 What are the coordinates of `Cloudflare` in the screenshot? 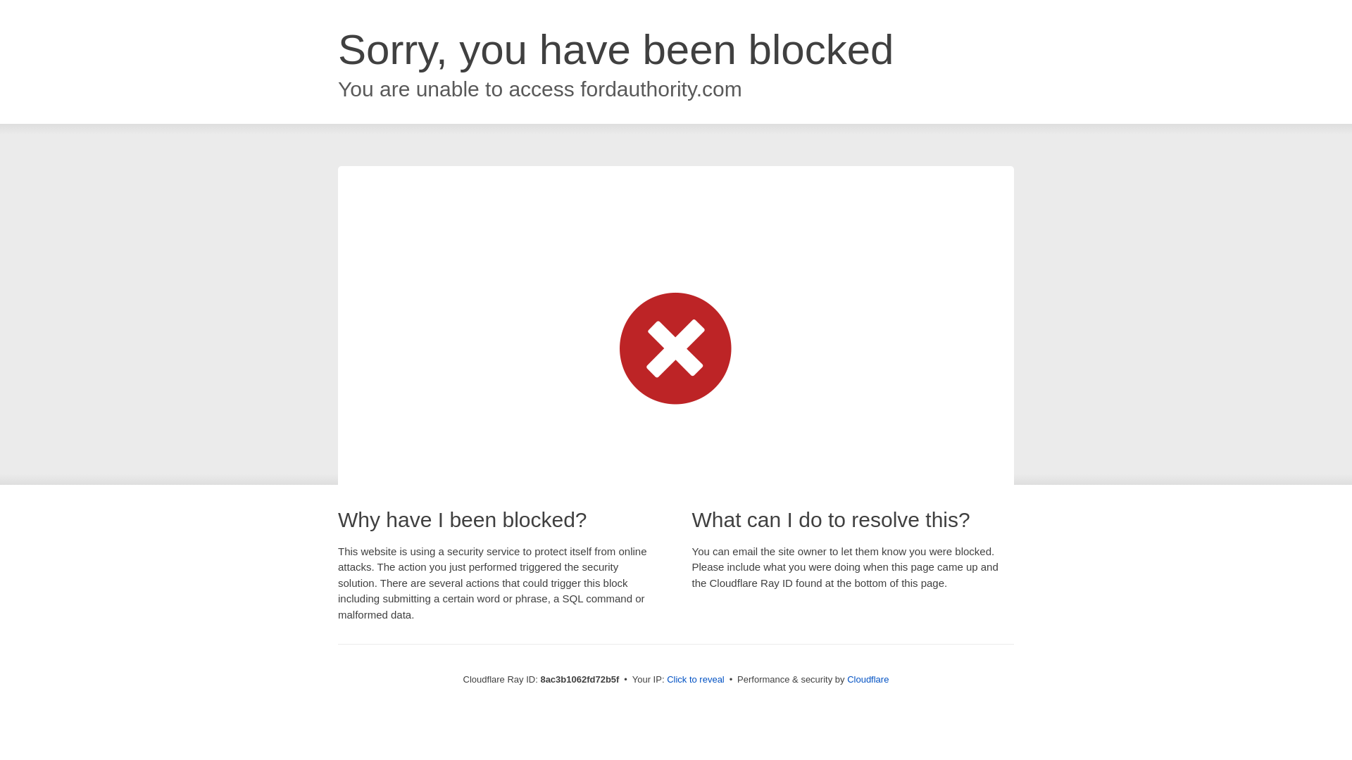 It's located at (868, 679).